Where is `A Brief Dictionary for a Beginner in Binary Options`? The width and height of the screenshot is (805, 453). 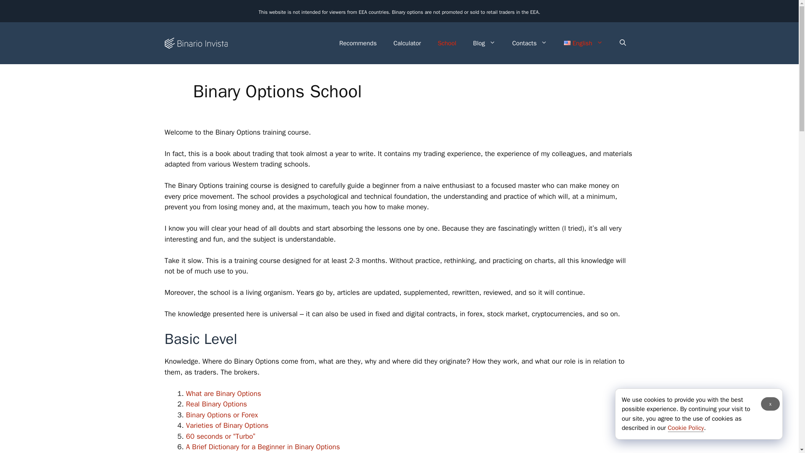
A Brief Dictionary for a Beginner in Binary Options is located at coordinates (262, 447).